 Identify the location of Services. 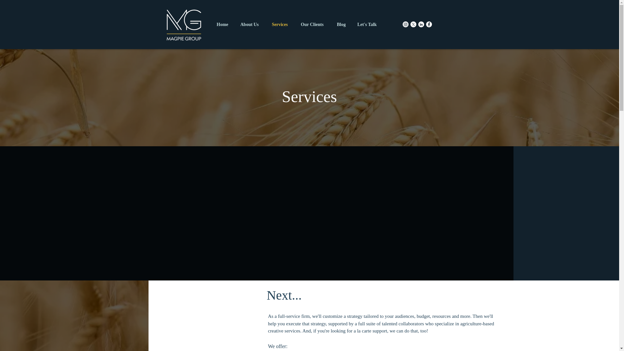
(281, 25).